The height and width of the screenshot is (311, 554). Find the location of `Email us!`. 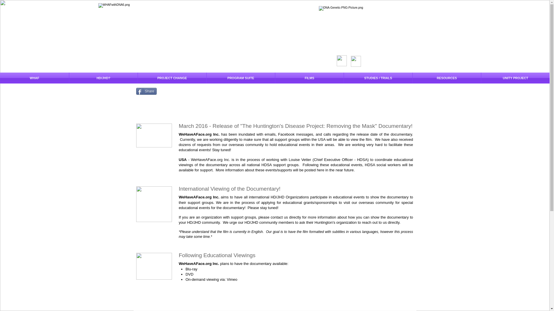

Email us! is located at coordinates (154, 204).